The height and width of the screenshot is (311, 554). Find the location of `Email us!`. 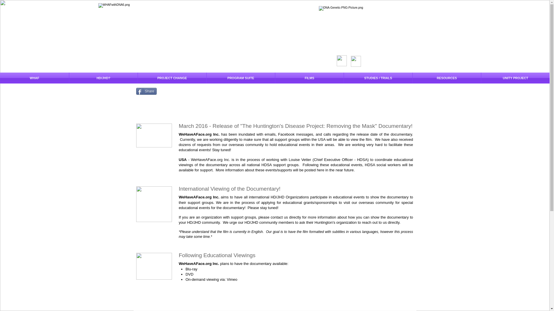

Email us! is located at coordinates (154, 204).